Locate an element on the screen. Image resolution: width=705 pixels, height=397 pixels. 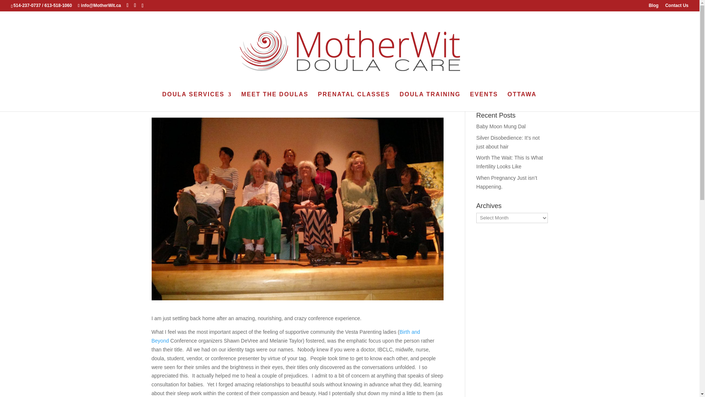
Search is located at coordinates (536, 94).